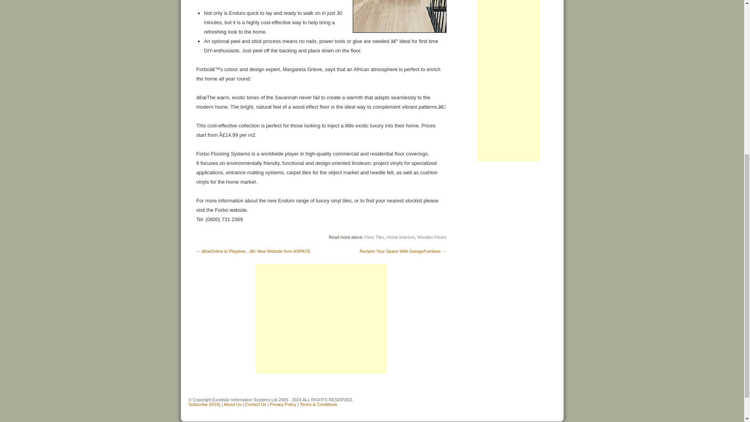 This screenshot has height=422, width=750. I want to click on Floor Tiles, so click(374, 237).